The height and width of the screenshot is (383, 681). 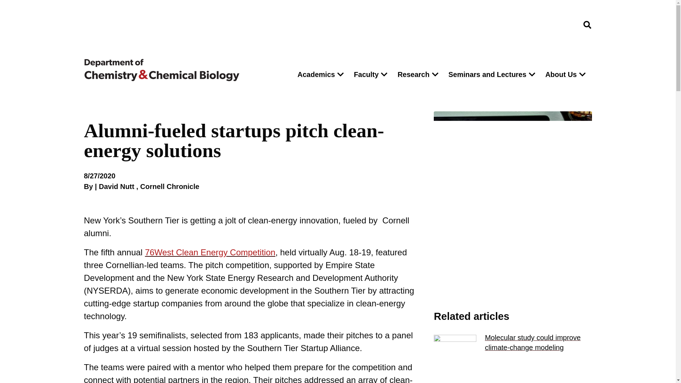 What do you see at coordinates (412, 74) in the screenshot?
I see `Research` at bounding box center [412, 74].